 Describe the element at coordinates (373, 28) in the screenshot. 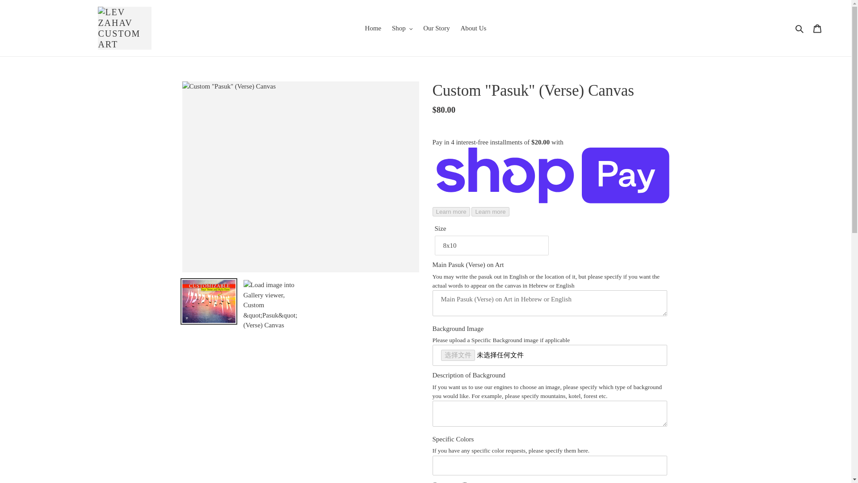

I see `Home` at that location.